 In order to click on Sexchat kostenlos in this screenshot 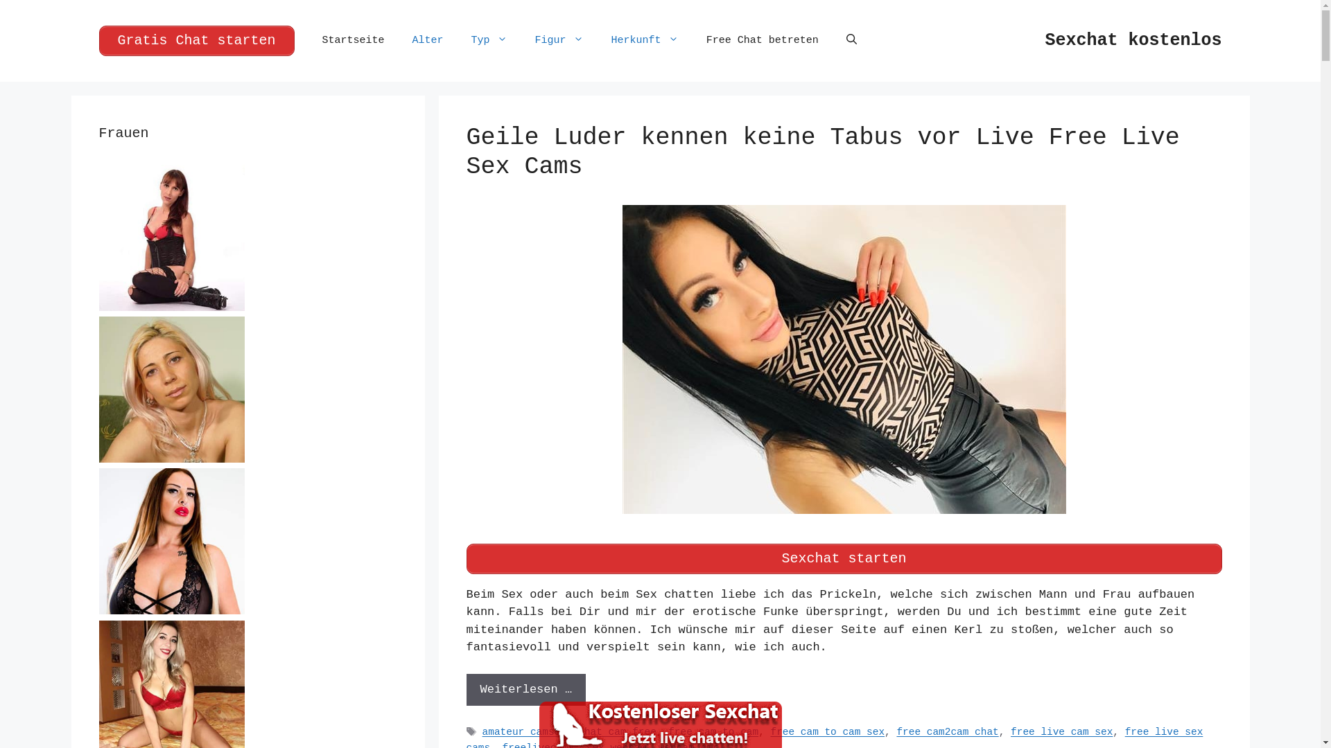, I will do `click(1133, 40)`.